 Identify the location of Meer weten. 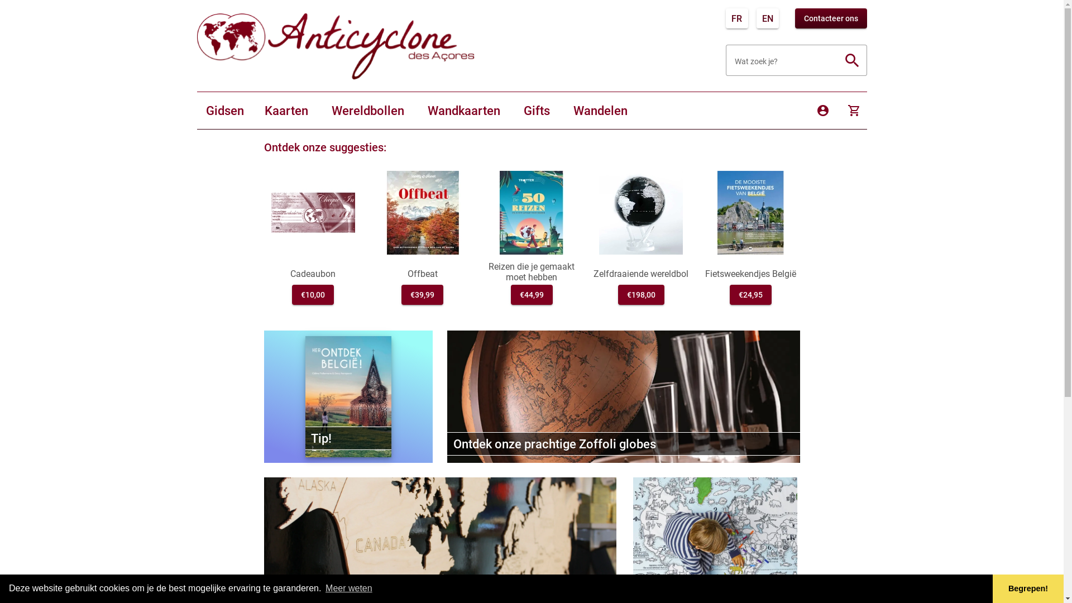
(349, 588).